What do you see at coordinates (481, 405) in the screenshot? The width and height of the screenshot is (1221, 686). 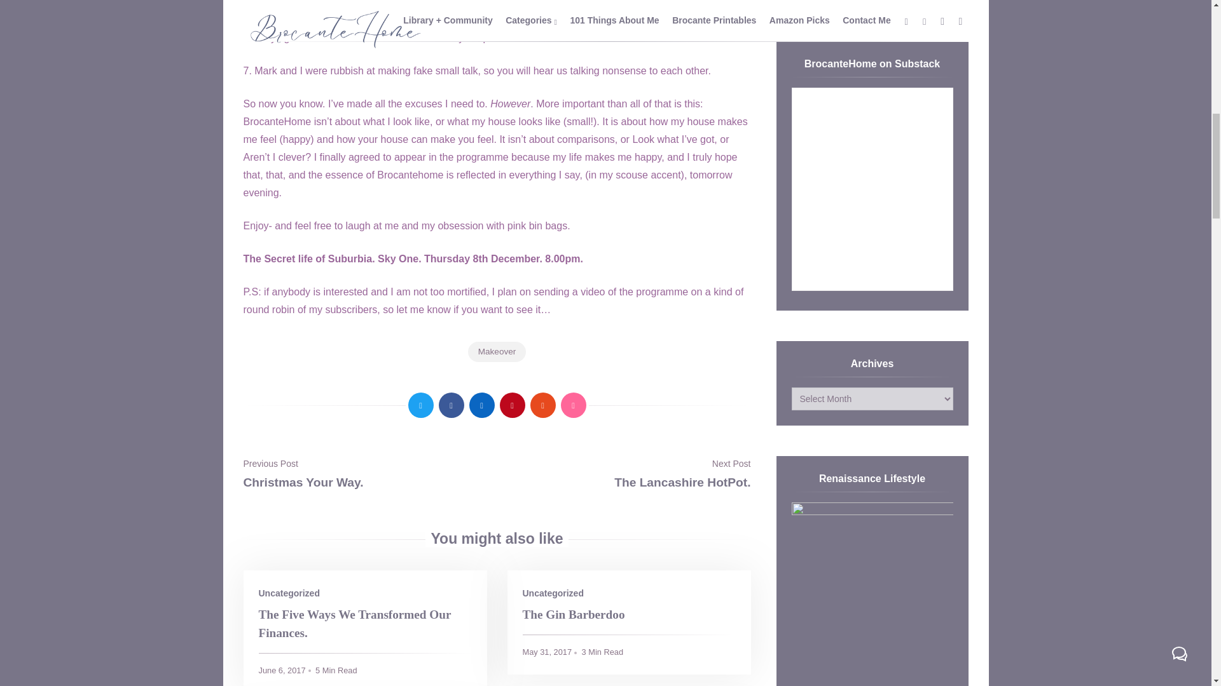 I see `Share on LinkedIn` at bounding box center [481, 405].